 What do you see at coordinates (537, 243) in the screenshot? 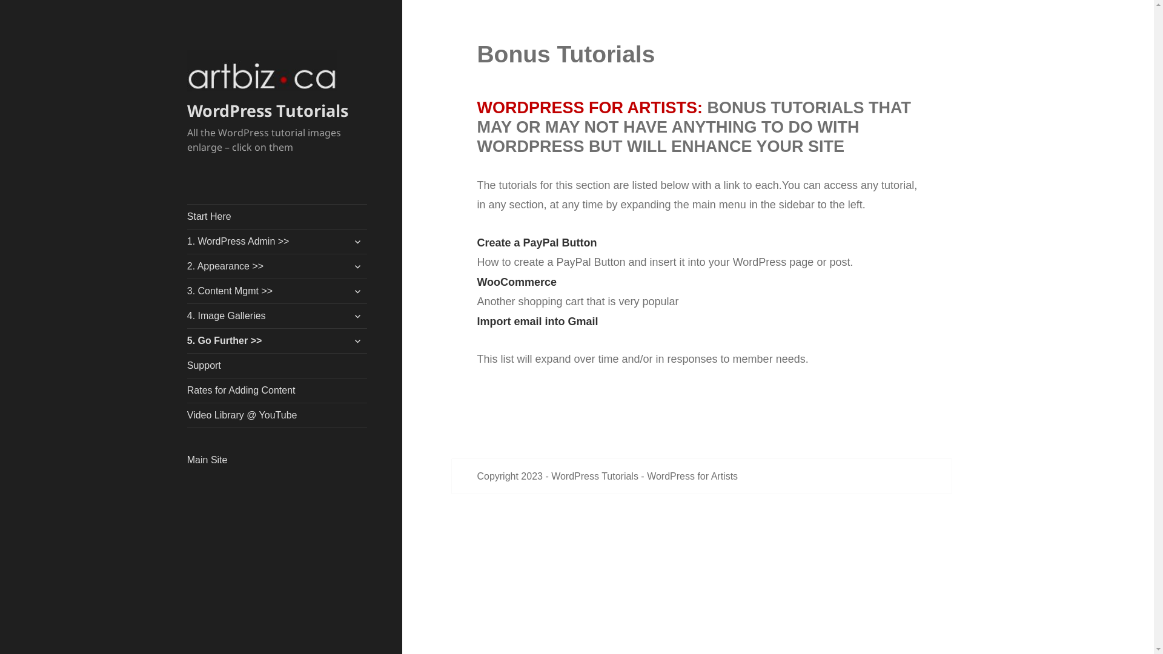
I see `Create a PayPal Button` at bounding box center [537, 243].